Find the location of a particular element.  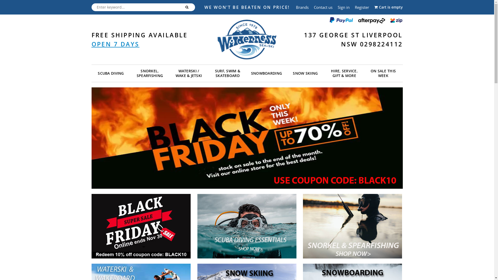

HIRE, SERVICE, GIFT & MORE is located at coordinates (344, 74).